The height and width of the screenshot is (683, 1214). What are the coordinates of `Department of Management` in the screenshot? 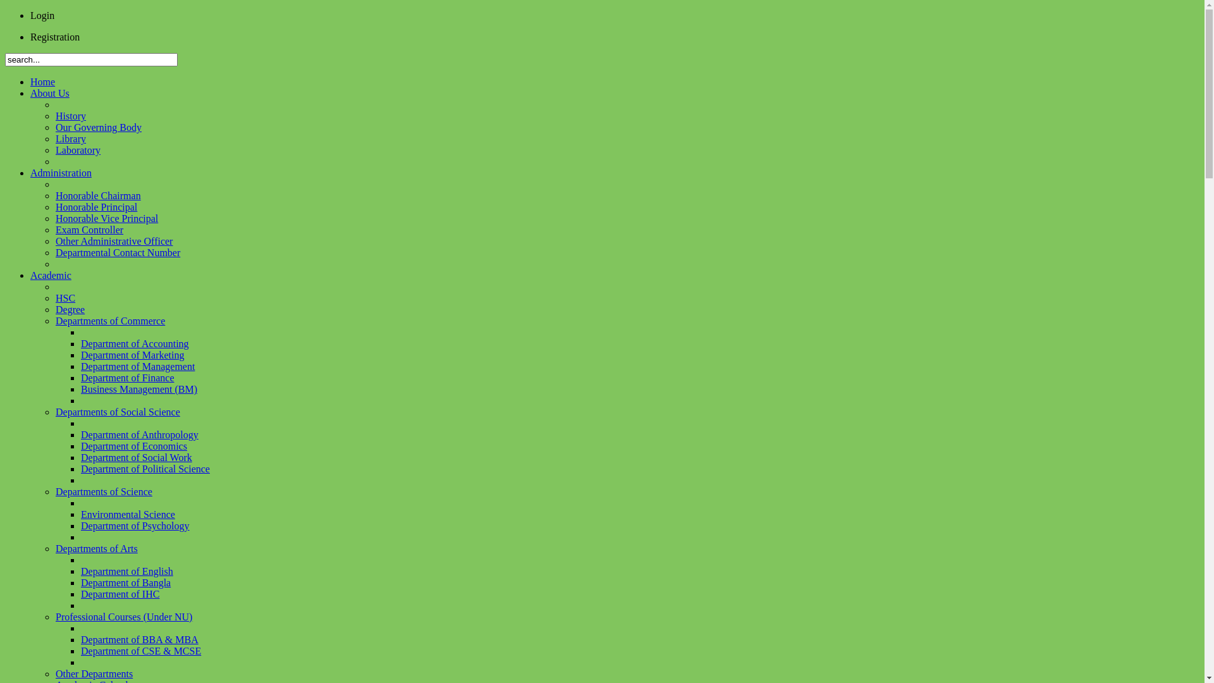 It's located at (138, 367).